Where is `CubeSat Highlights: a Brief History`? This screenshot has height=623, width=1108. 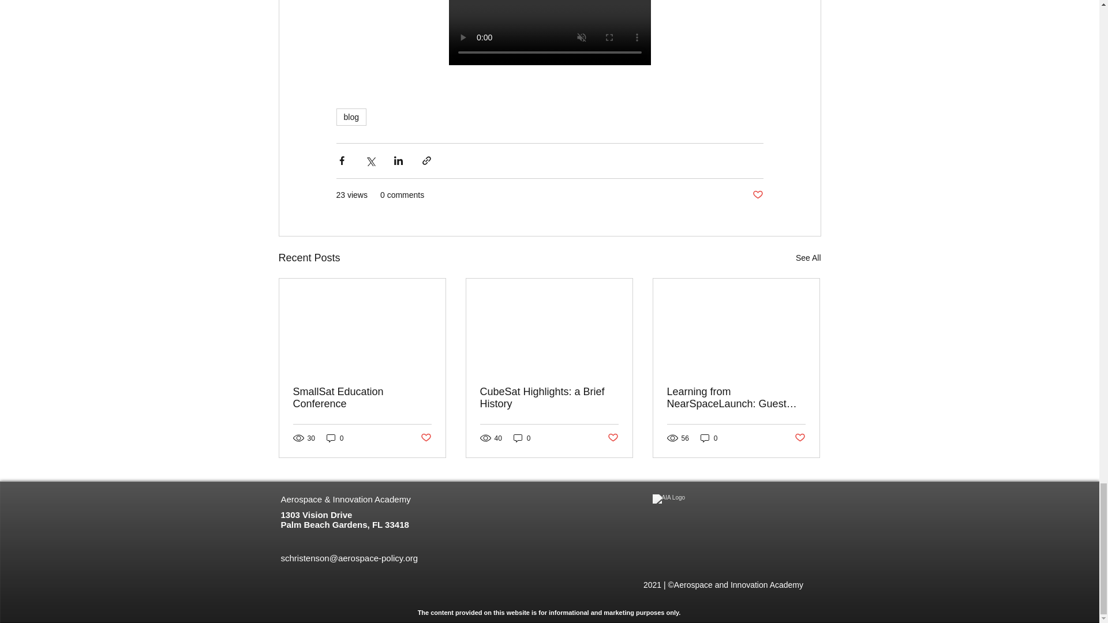
CubeSat Highlights: a Brief History is located at coordinates (549, 397).